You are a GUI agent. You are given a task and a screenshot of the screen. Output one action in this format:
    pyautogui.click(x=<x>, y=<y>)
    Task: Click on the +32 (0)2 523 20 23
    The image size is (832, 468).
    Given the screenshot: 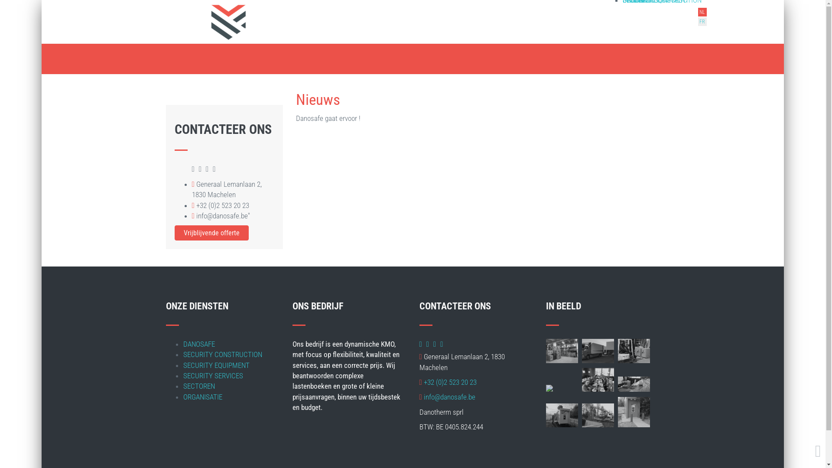 What is the action you would take?
    pyautogui.click(x=223, y=205)
    